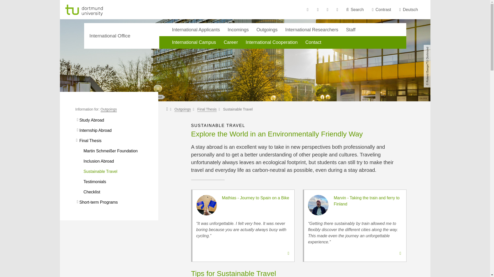 This screenshot has height=277, width=494. What do you see at coordinates (382, 10) in the screenshot?
I see `Contrast` at bounding box center [382, 10].